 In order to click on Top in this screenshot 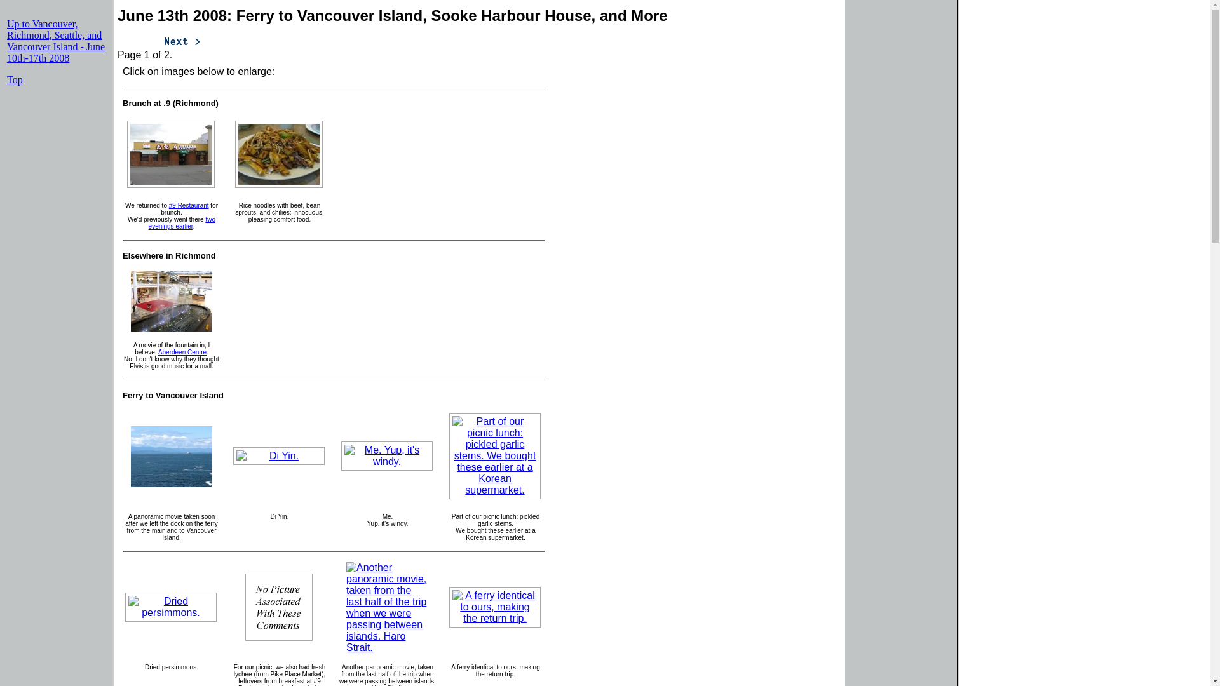, I will do `click(15, 79)`.